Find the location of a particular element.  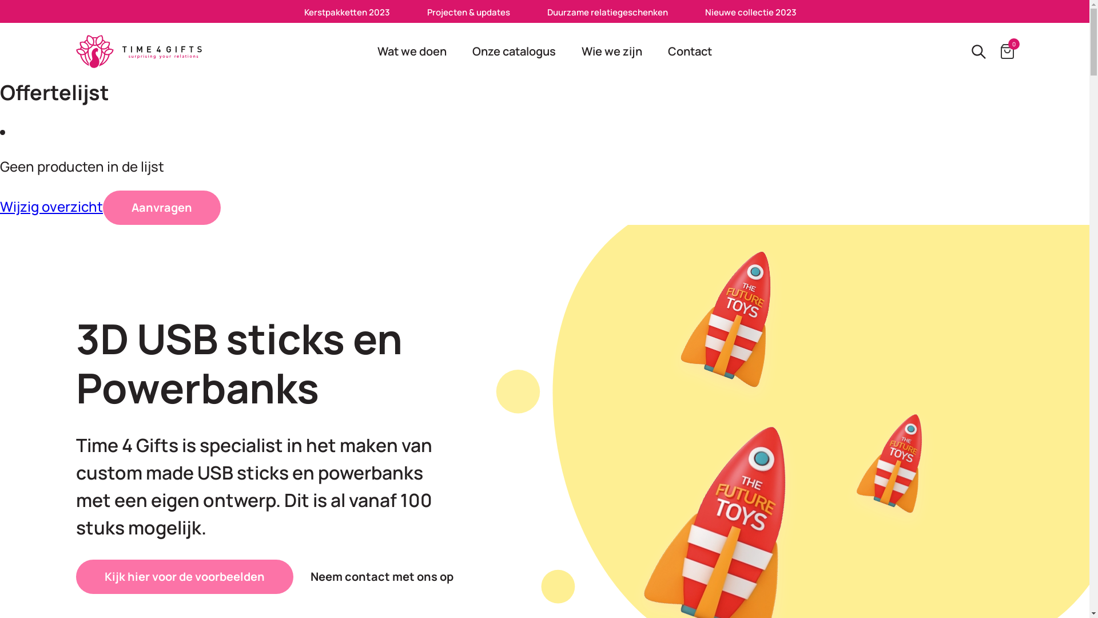

Wie we zijn is located at coordinates (612, 51).